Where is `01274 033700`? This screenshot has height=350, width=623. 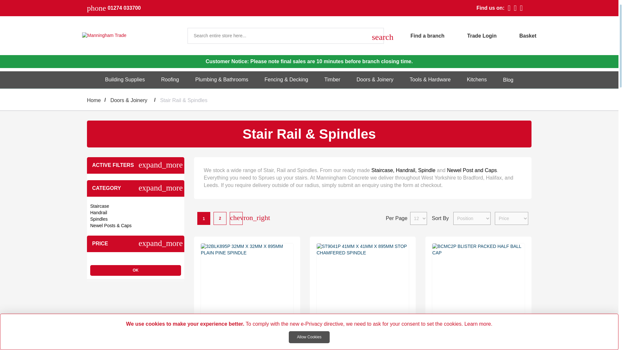 01274 033700 is located at coordinates (124, 8).